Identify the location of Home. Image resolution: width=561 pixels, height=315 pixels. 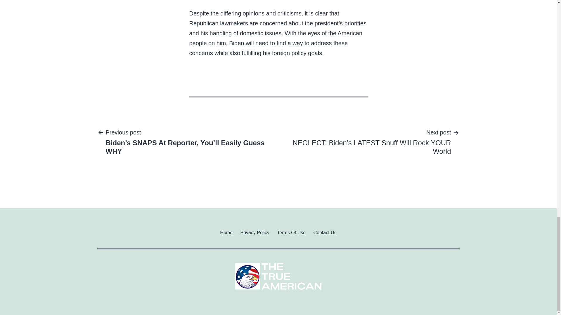
(226, 232).